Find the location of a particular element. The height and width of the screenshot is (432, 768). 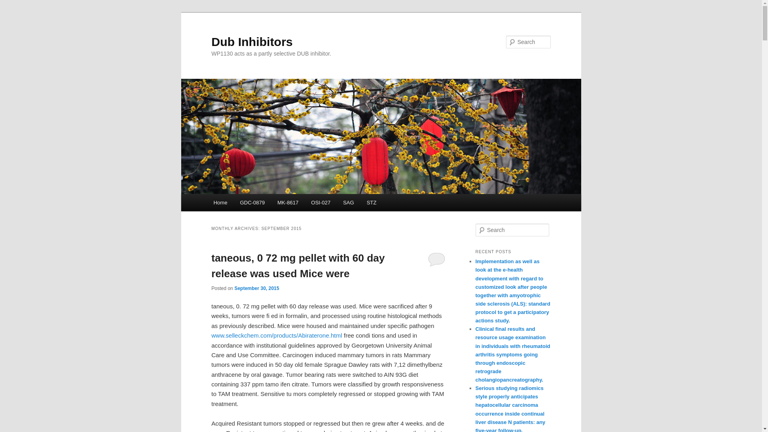

OSI-027 is located at coordinates (321, 202).